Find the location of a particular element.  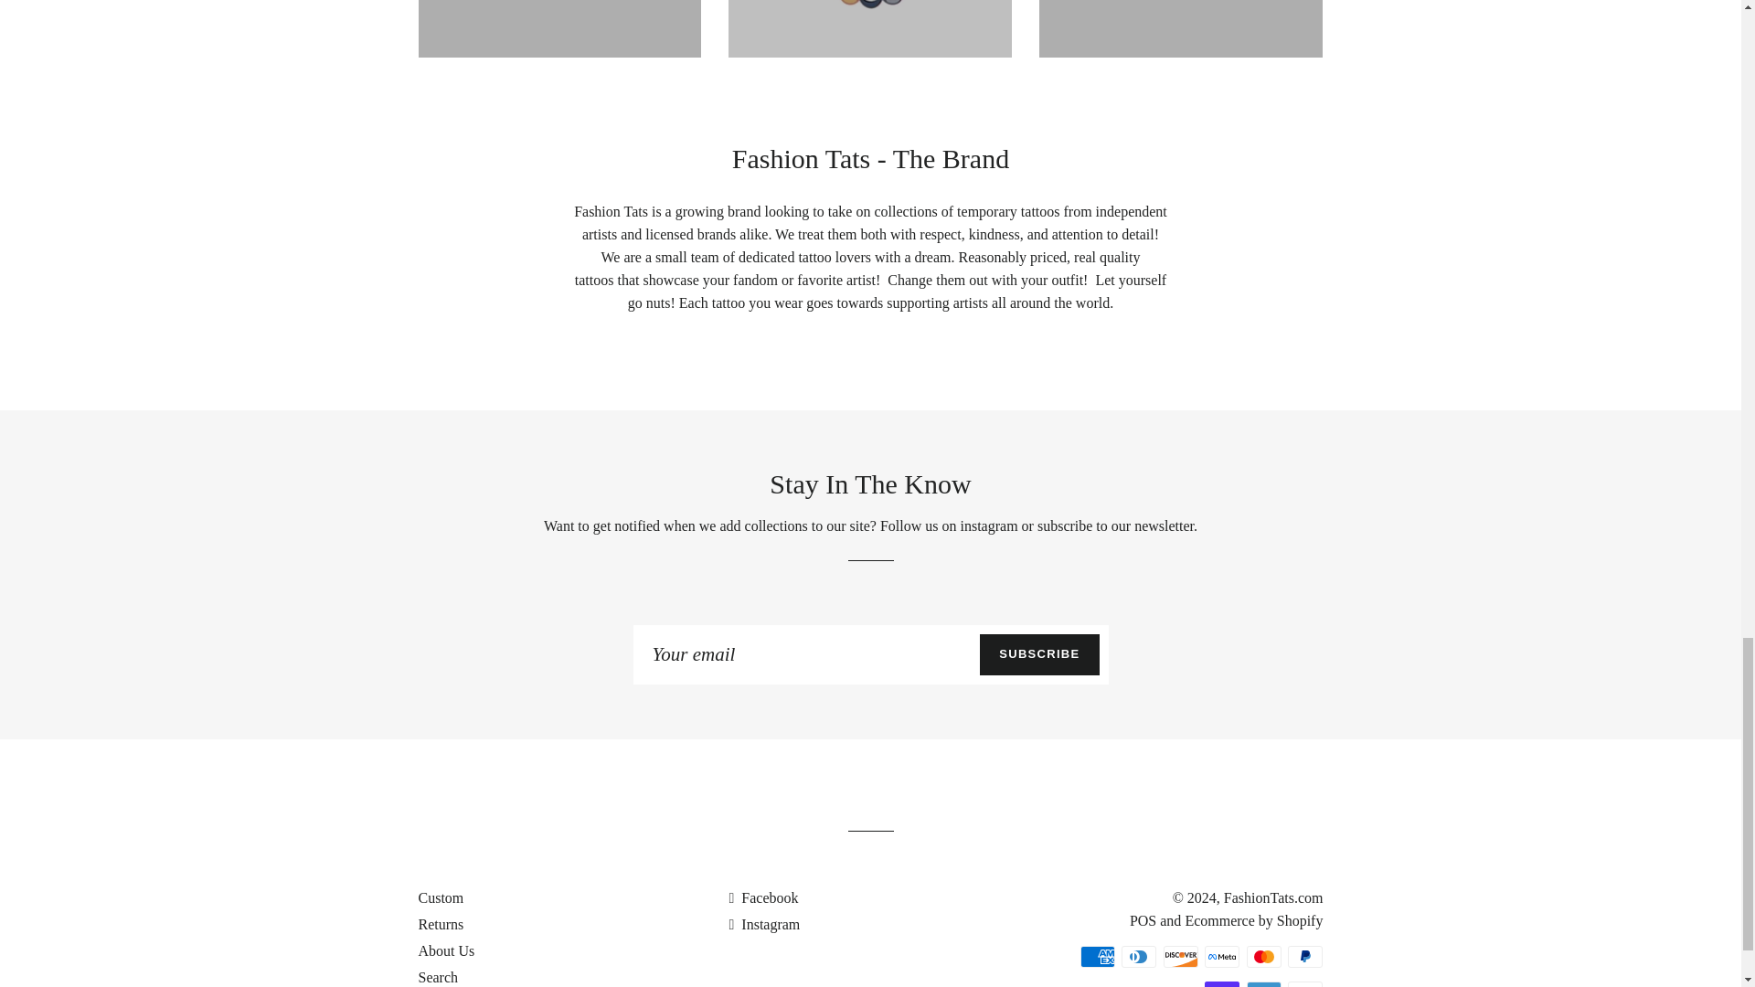

Visa is located at coordinates (1305, 983).